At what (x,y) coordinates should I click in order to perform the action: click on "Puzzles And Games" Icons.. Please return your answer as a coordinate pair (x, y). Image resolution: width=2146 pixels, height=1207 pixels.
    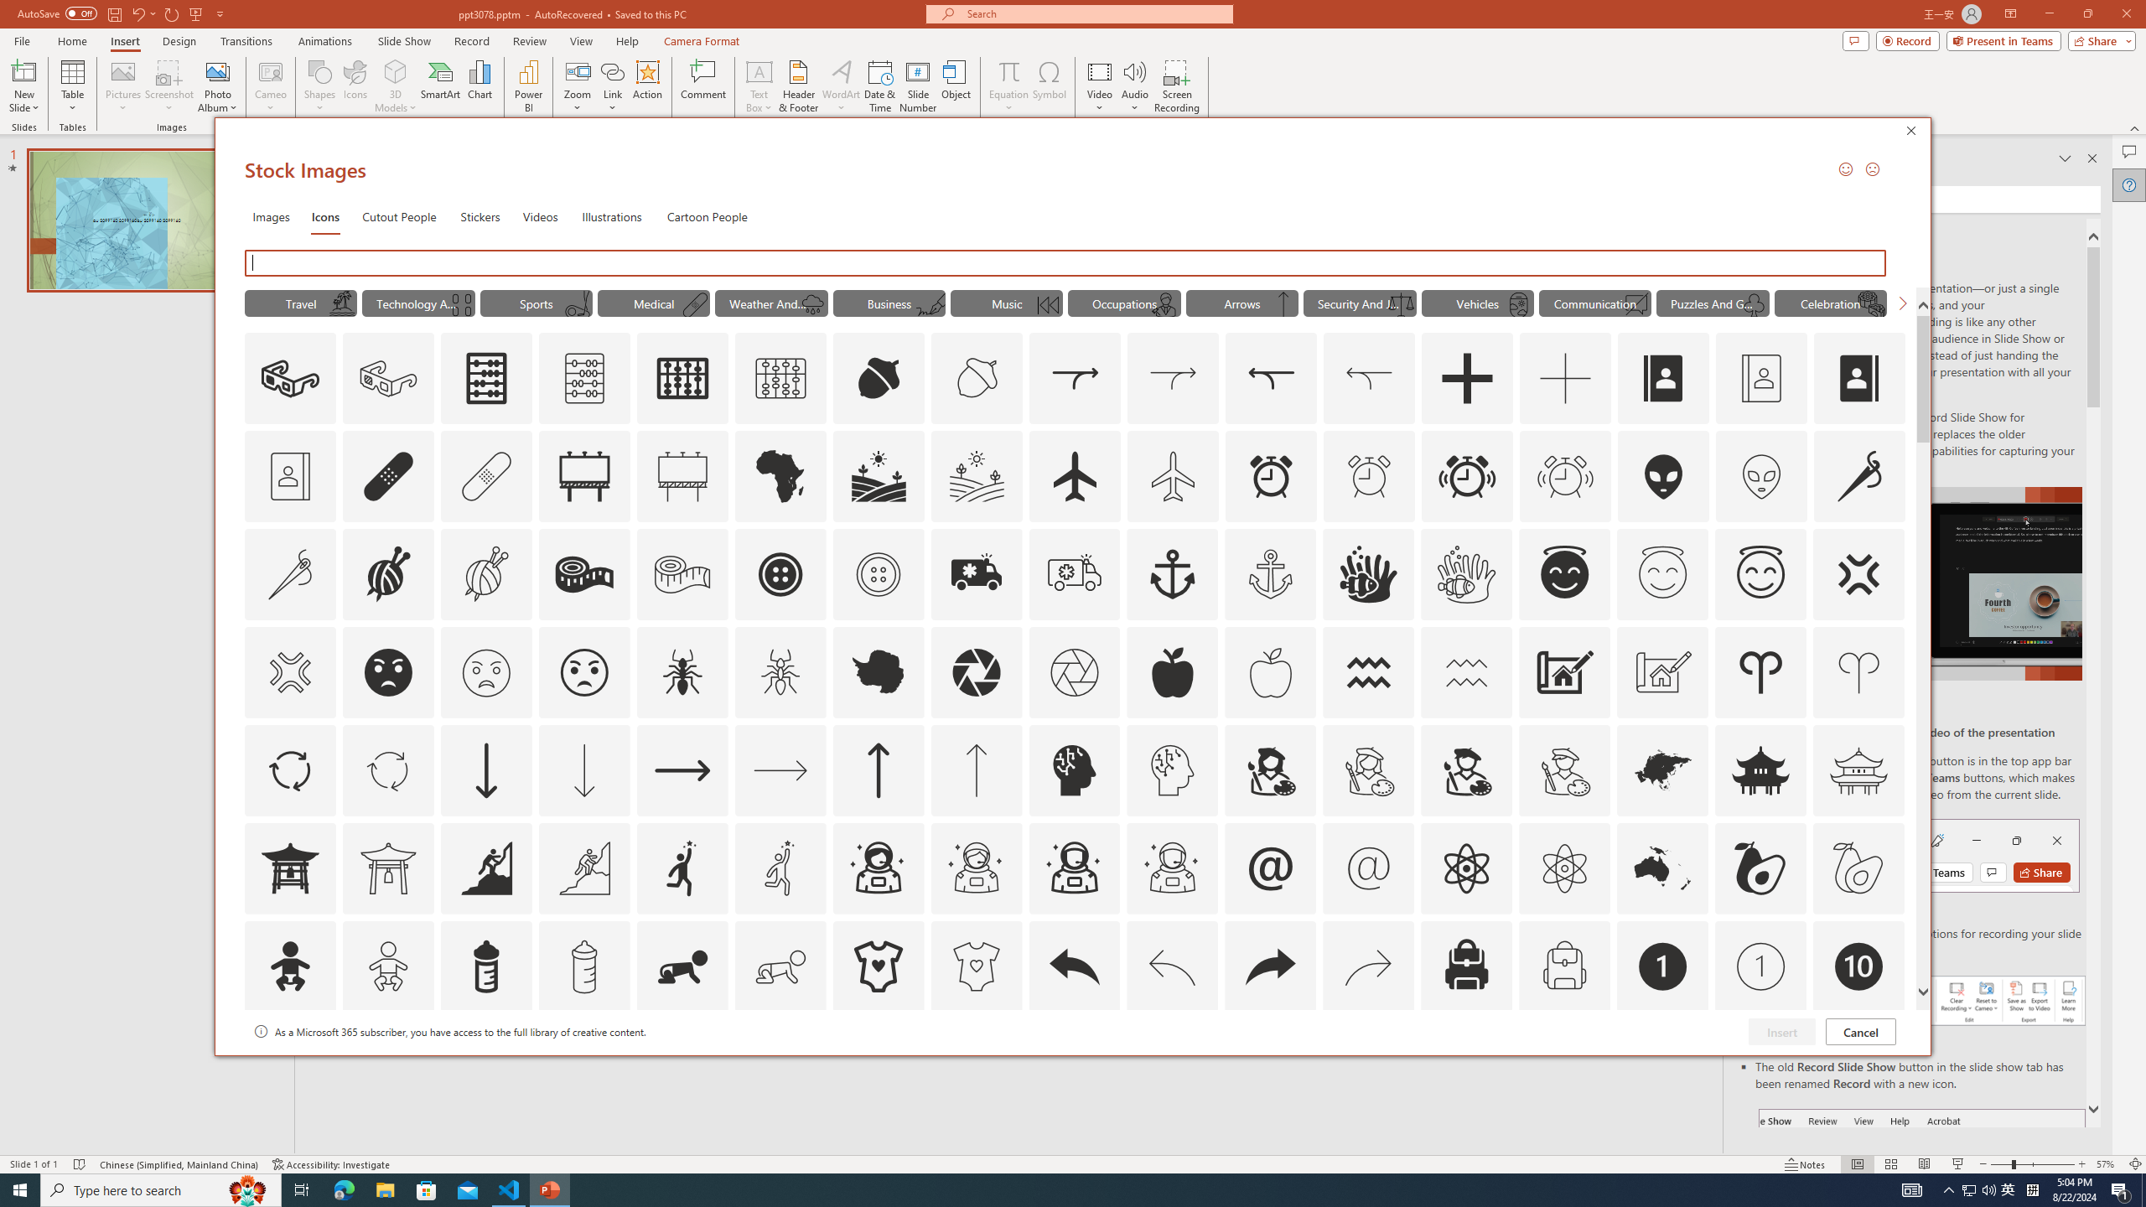
    Looking at the image, I should click on (1713, 303).